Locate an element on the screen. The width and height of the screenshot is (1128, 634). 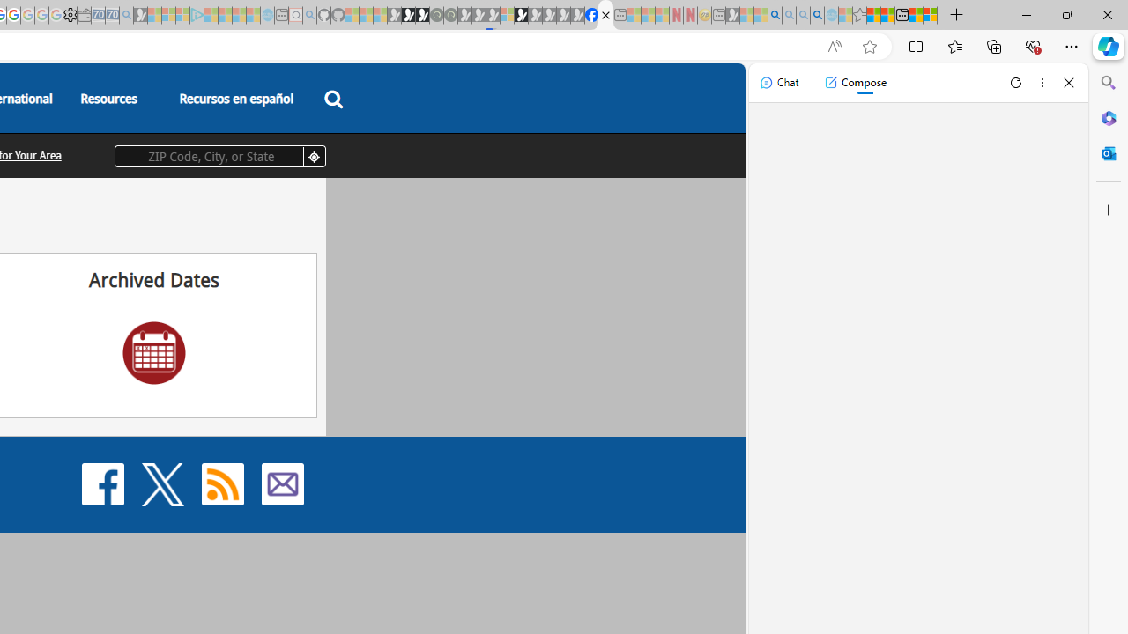
MSN - Sleeping is located at coordinates (732, 16).